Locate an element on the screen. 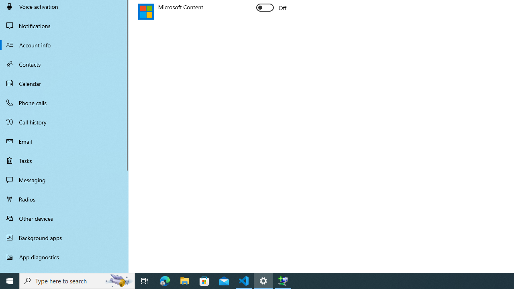 The image size is (514, 289). Radios is located at coordinates (64, 199).